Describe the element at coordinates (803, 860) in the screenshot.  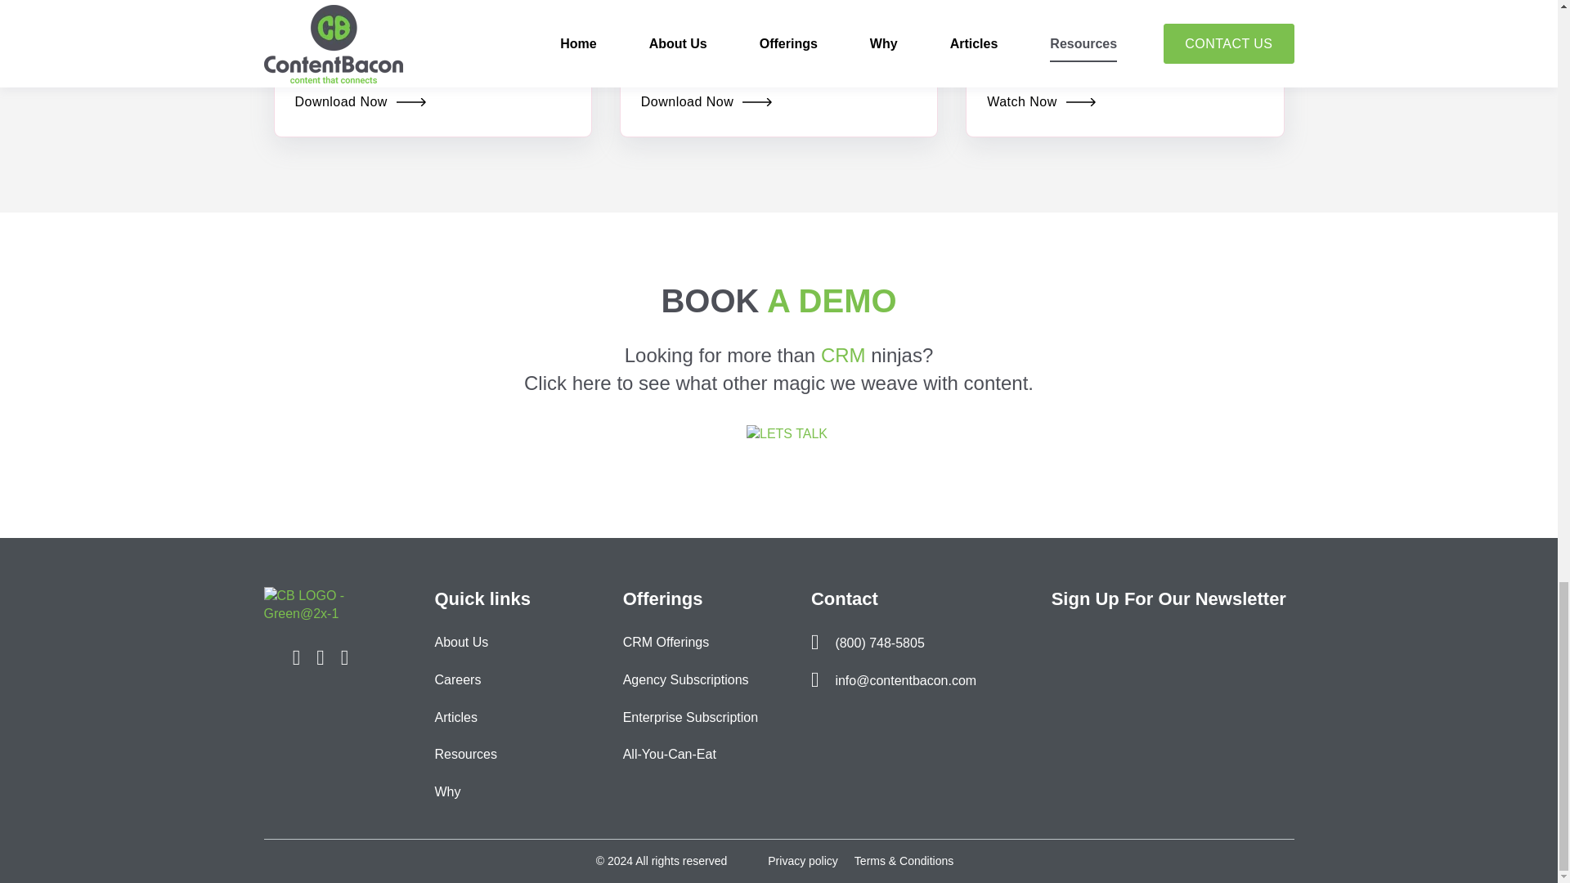
I see `Privacy policy` at that location.